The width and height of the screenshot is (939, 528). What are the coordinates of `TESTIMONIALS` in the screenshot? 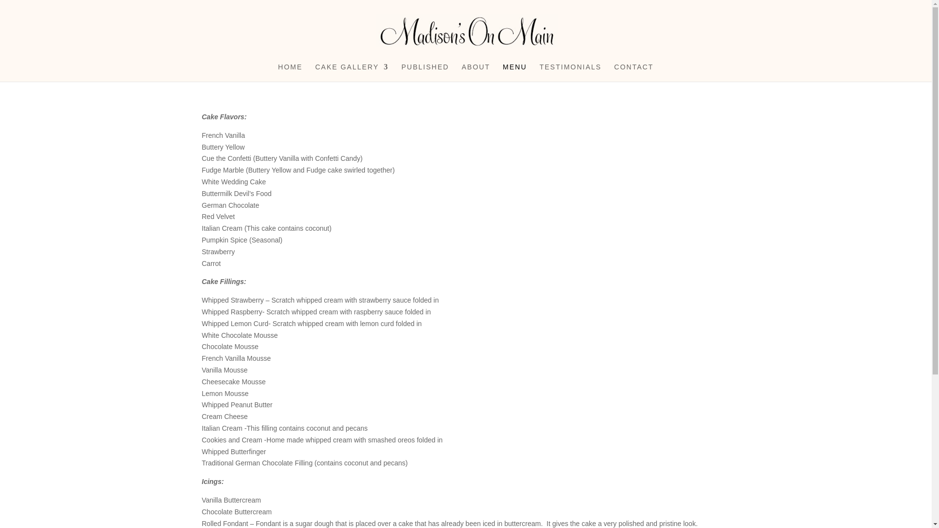 It's located at (570, 72).